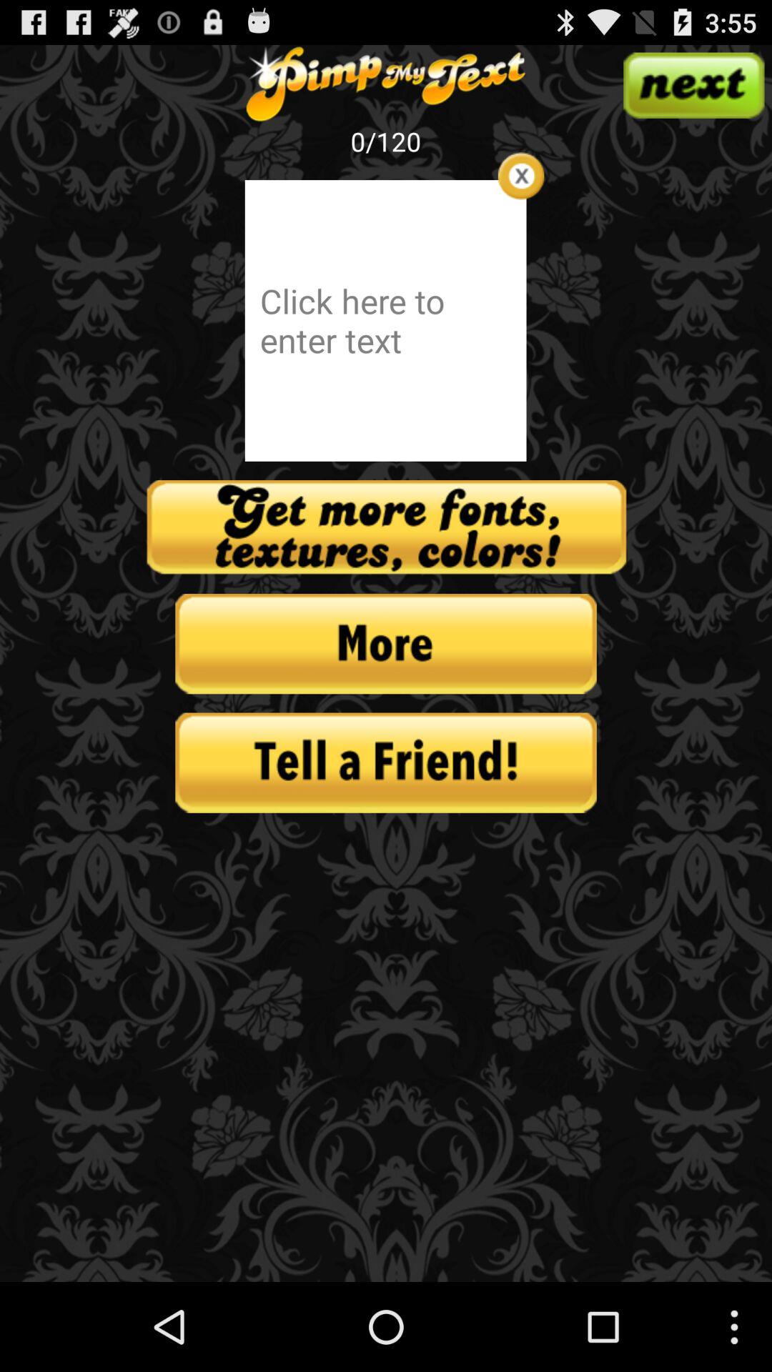  I want to click on go to next, so click(693, 85).